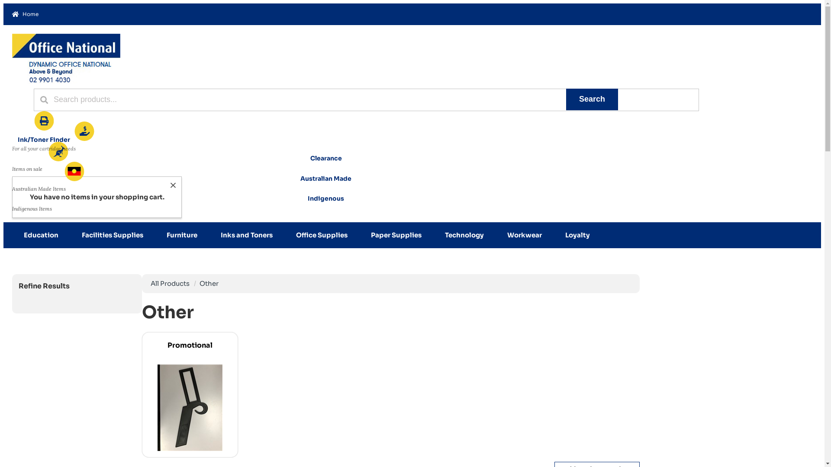  What do you see at coordinates (323, 36) in the screenshot?
I see `Special Offers` at bounding box center [323, 36].